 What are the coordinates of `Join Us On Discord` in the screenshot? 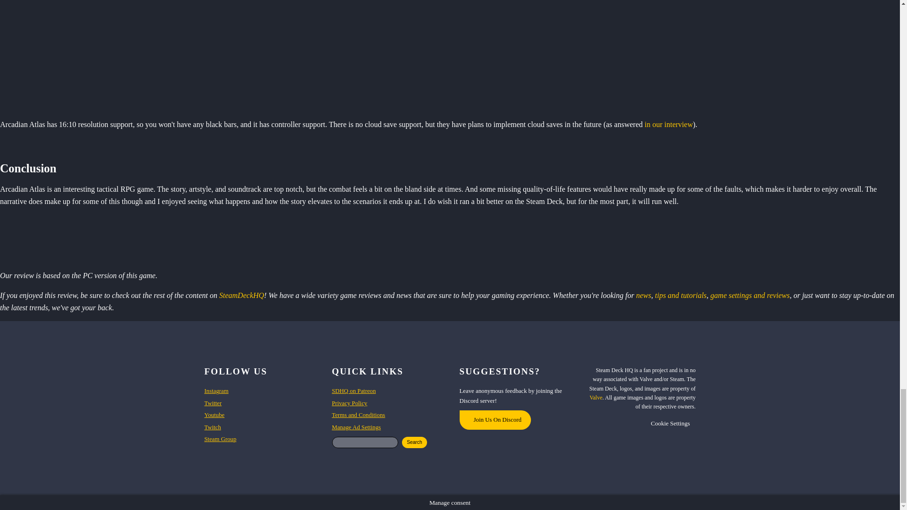 It's located at (495, 420).